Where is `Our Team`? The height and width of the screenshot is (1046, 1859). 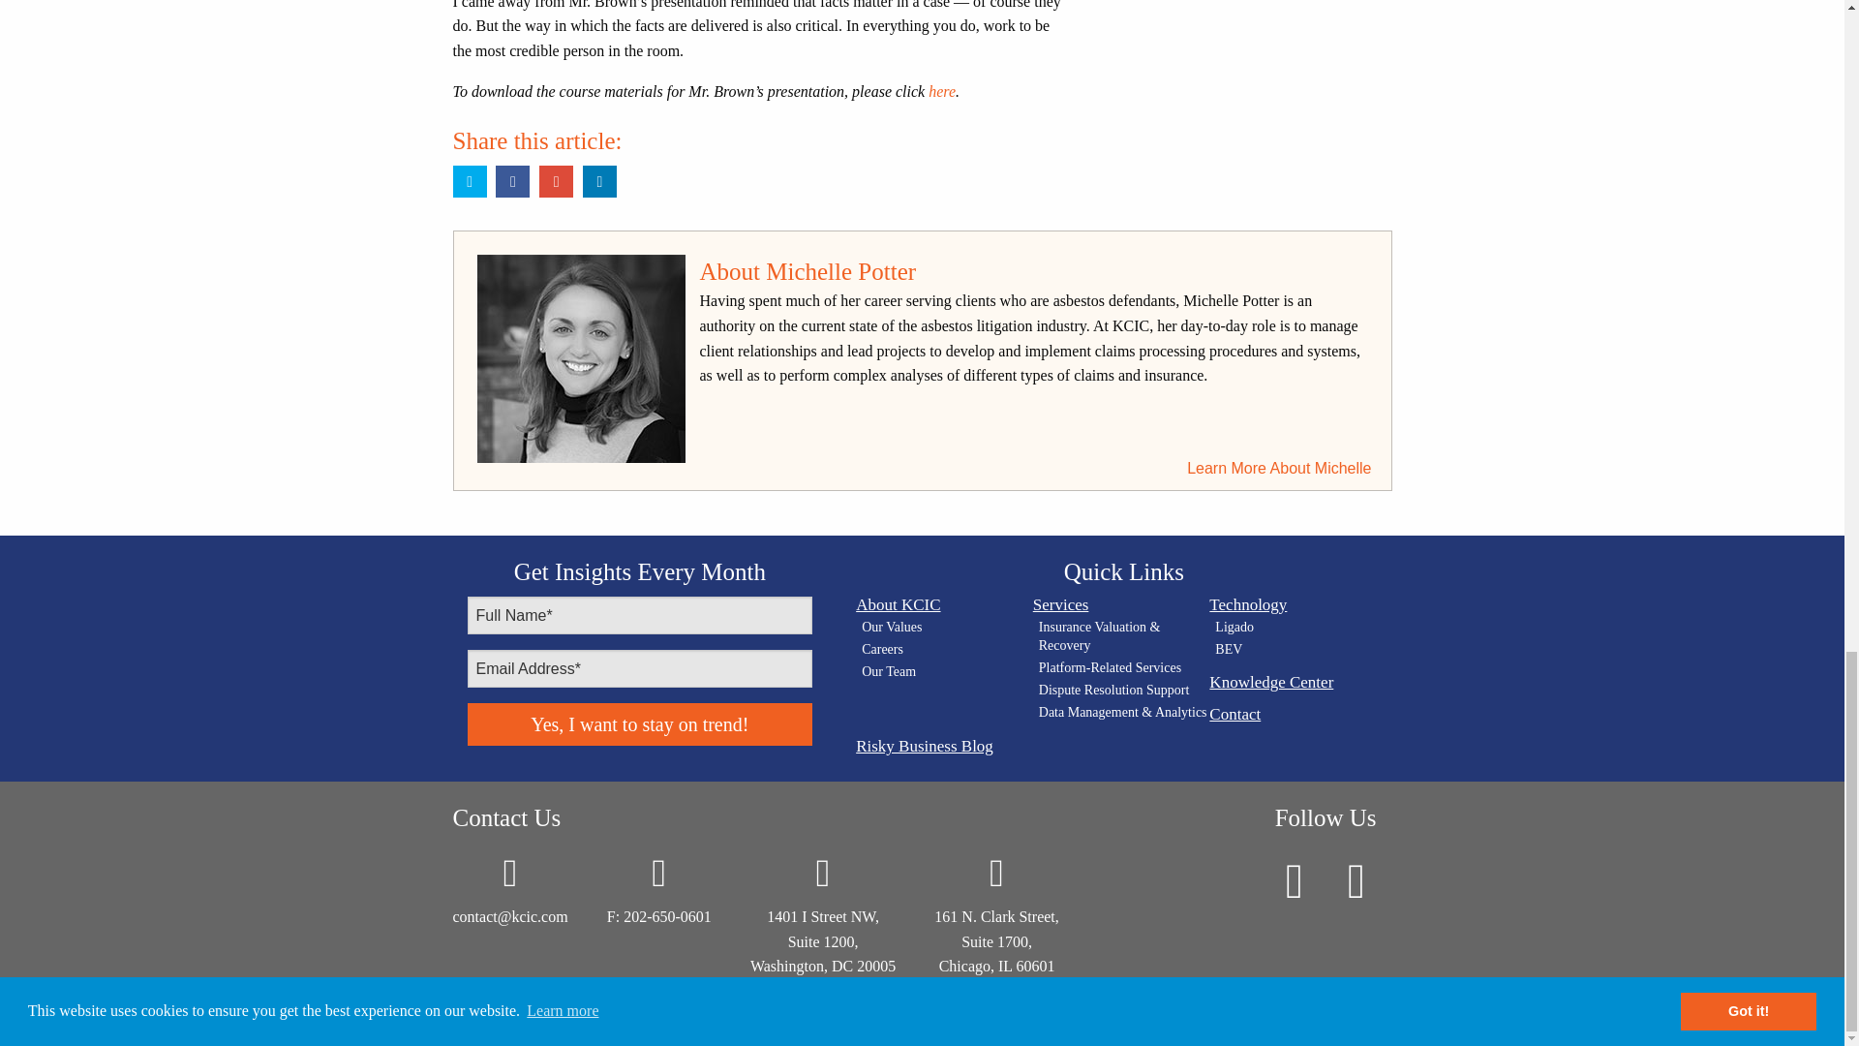 Our Team is located at coordinates (947, 672).